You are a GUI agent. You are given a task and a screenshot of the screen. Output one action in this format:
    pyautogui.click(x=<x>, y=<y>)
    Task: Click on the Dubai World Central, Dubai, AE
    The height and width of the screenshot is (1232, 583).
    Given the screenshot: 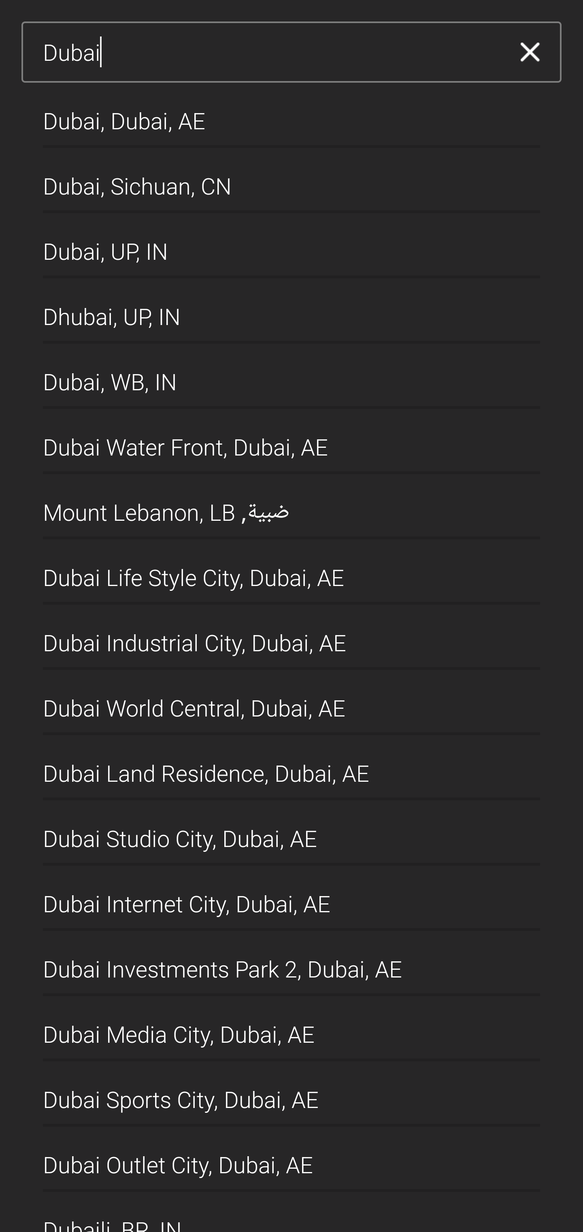 What is the action you would take?
    pyautogui.click(x=291, y=703)
    